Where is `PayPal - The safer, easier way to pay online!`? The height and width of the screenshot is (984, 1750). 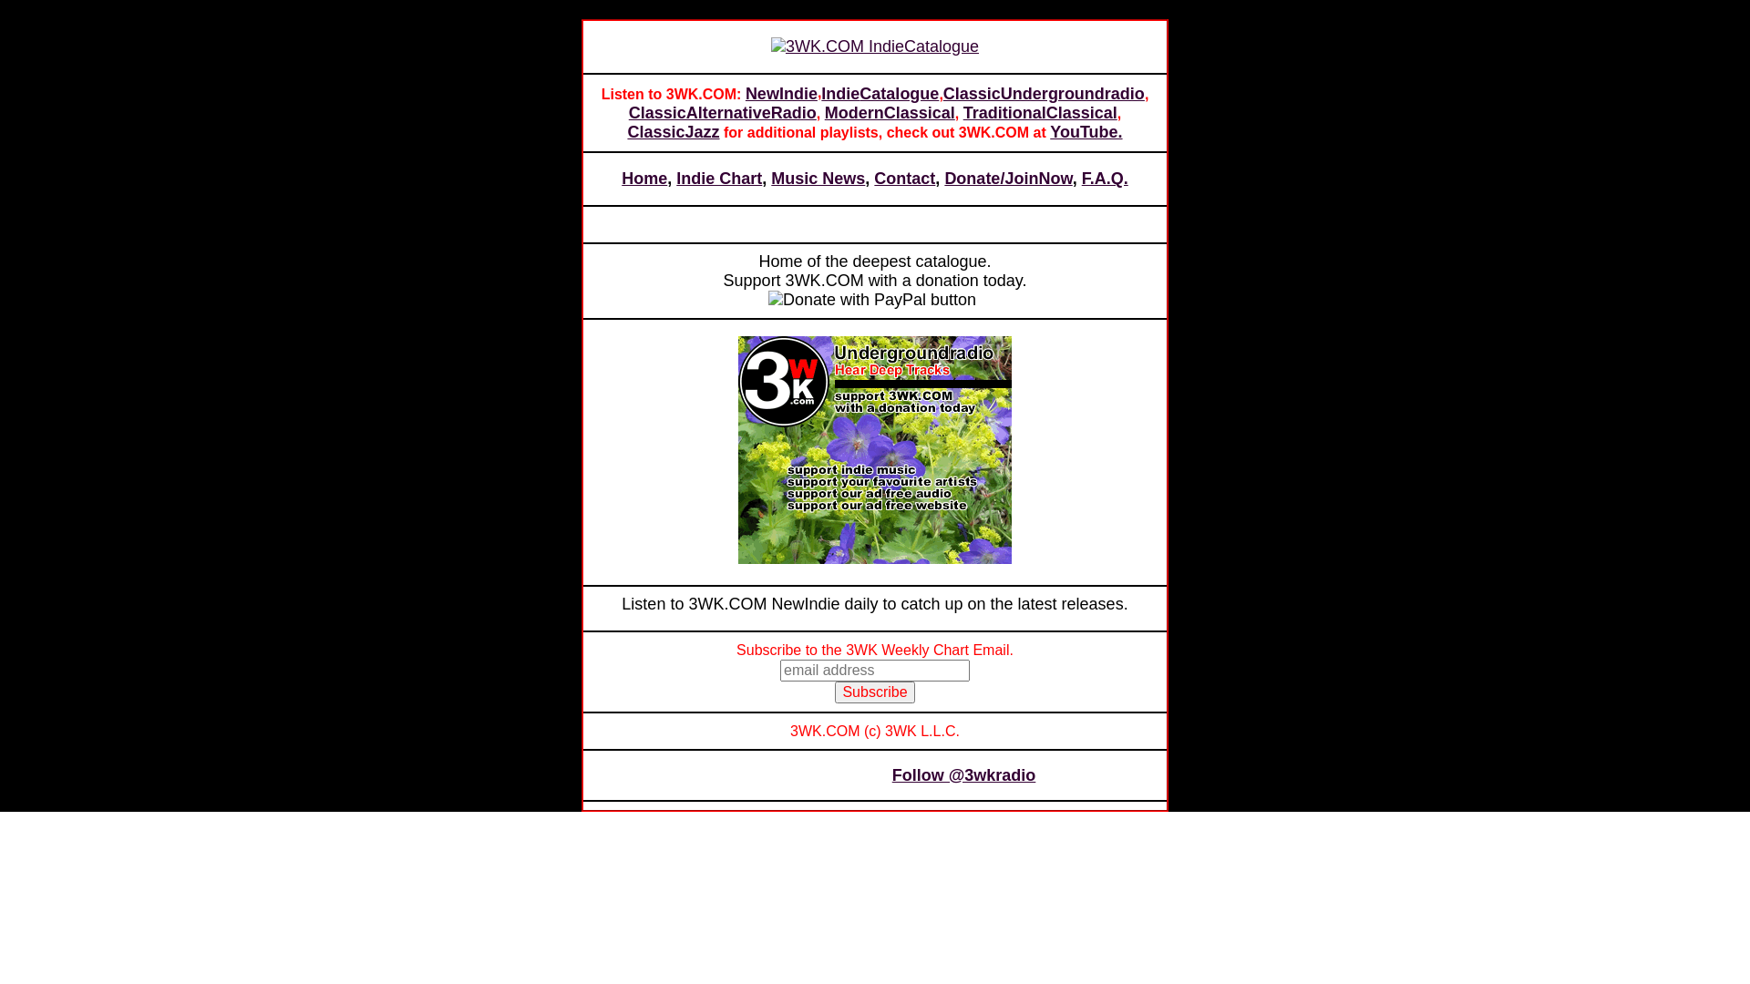
PayPal - The safer, easier way to pay online! is located at coordinates (872, 301).